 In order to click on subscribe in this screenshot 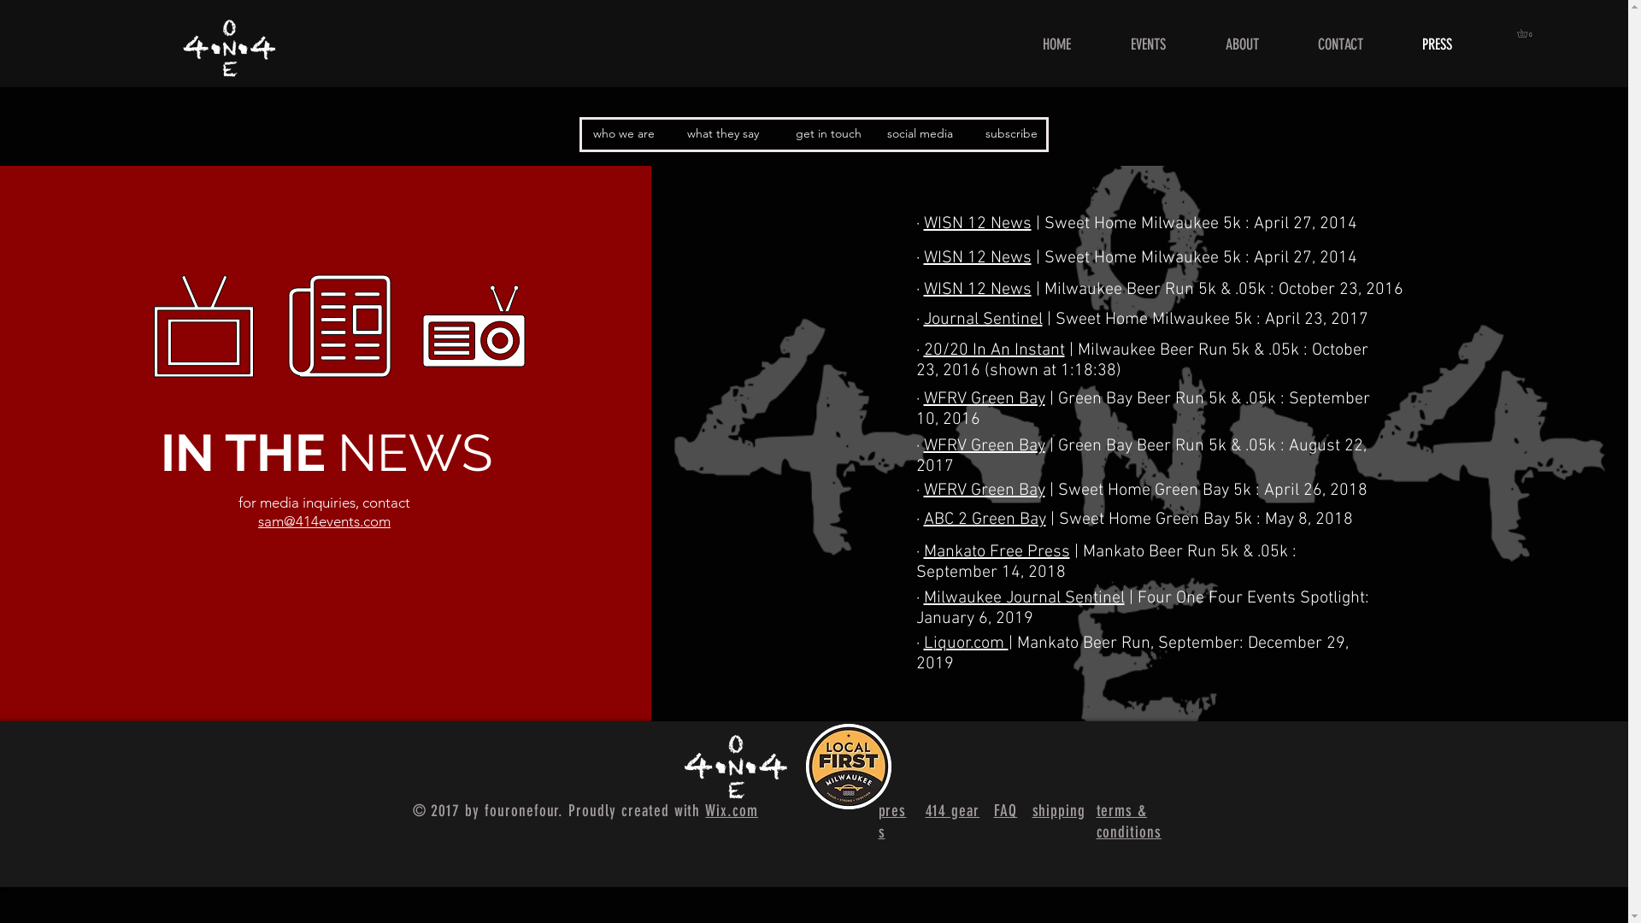, I will do `click(1012, 134)`.